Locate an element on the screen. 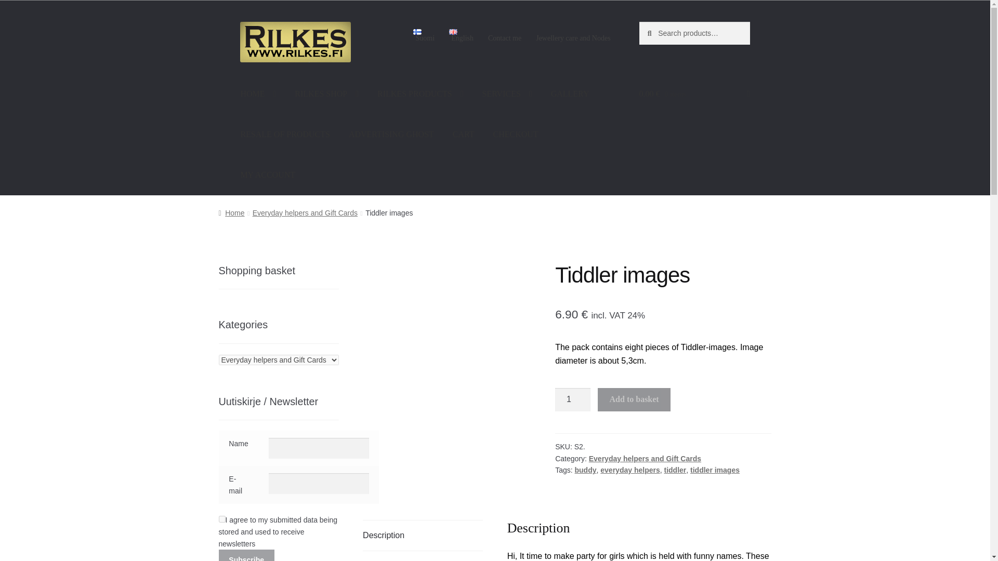 This screenshot has height=561, width=998. RILKES PRODUCTS is located at coordinates (420, 94).